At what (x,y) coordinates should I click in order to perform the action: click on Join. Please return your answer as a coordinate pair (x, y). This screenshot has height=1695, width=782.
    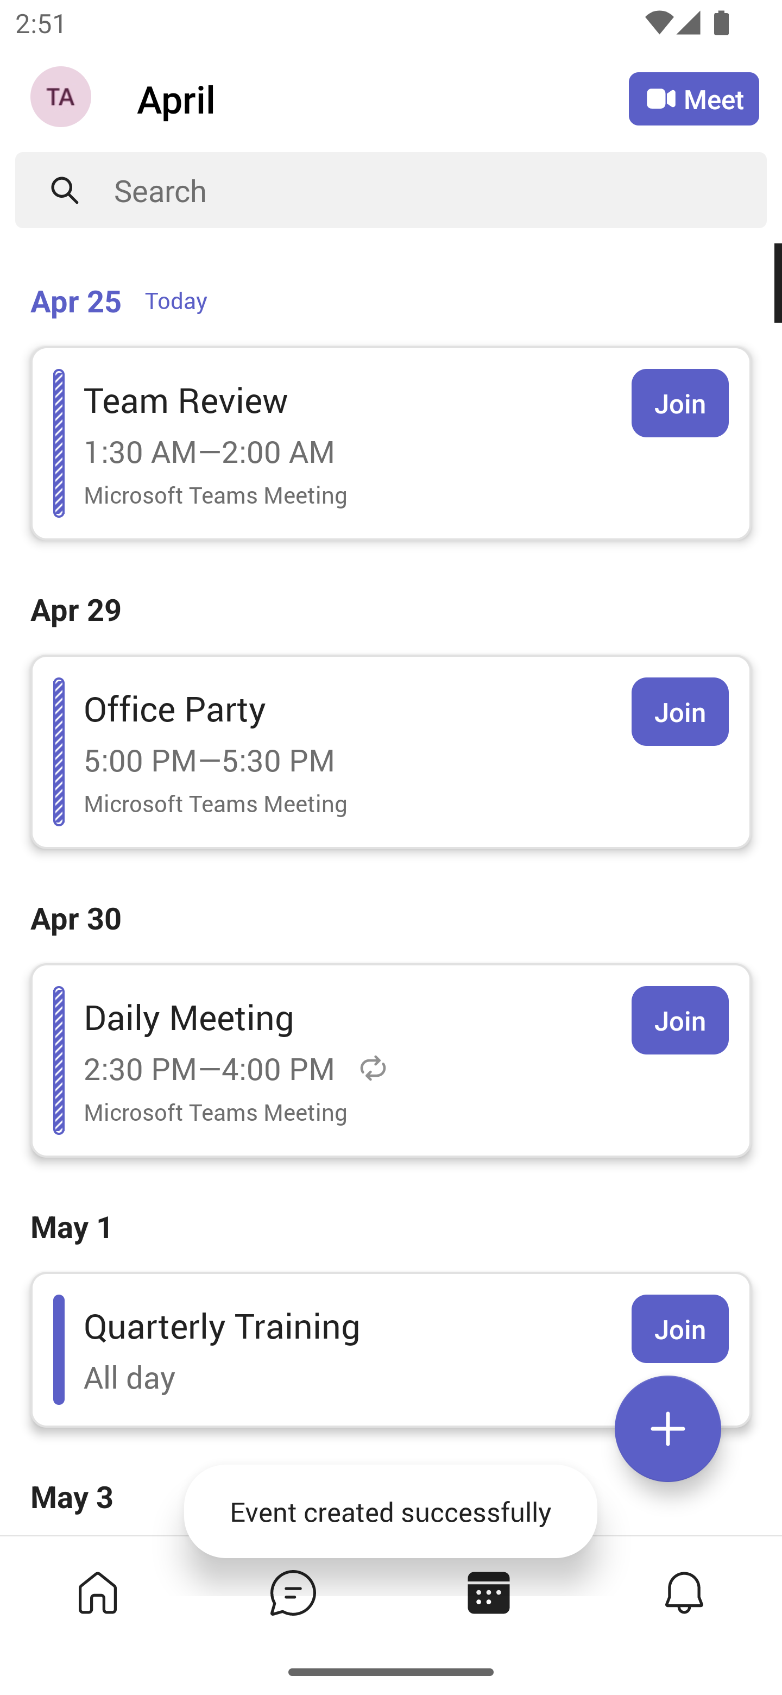
    Looking at the image, I should click on (680, 712).